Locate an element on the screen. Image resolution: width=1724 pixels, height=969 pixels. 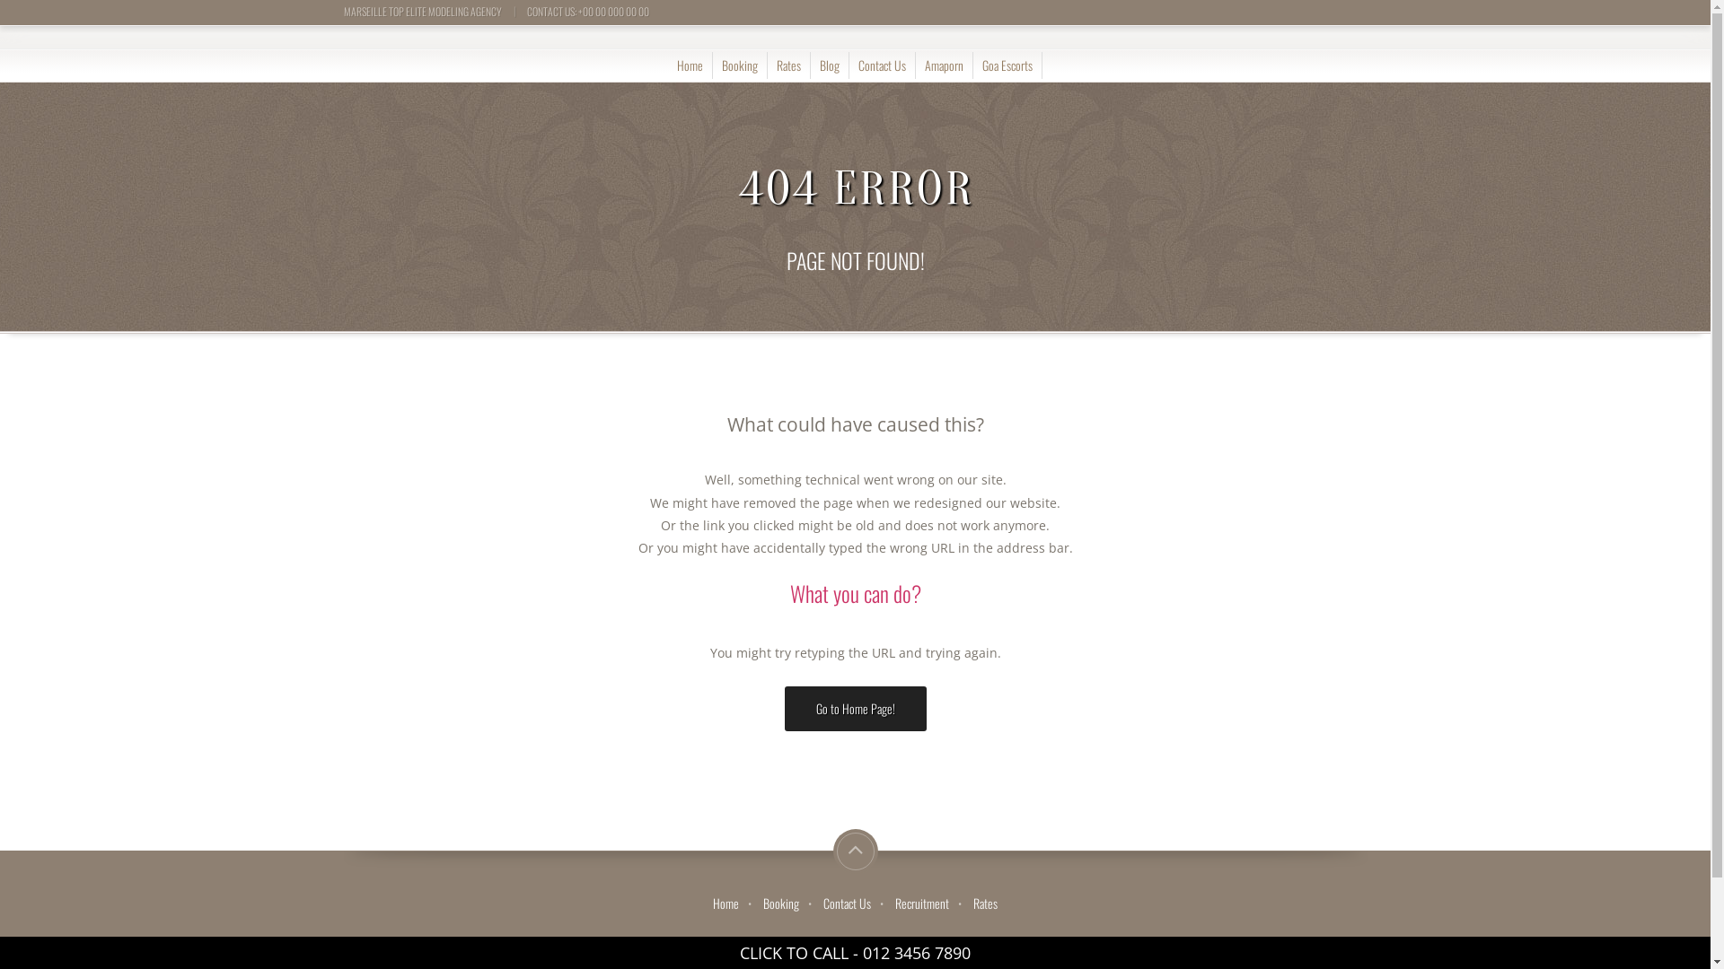
Contact Us is located at coordinates (848, 903).